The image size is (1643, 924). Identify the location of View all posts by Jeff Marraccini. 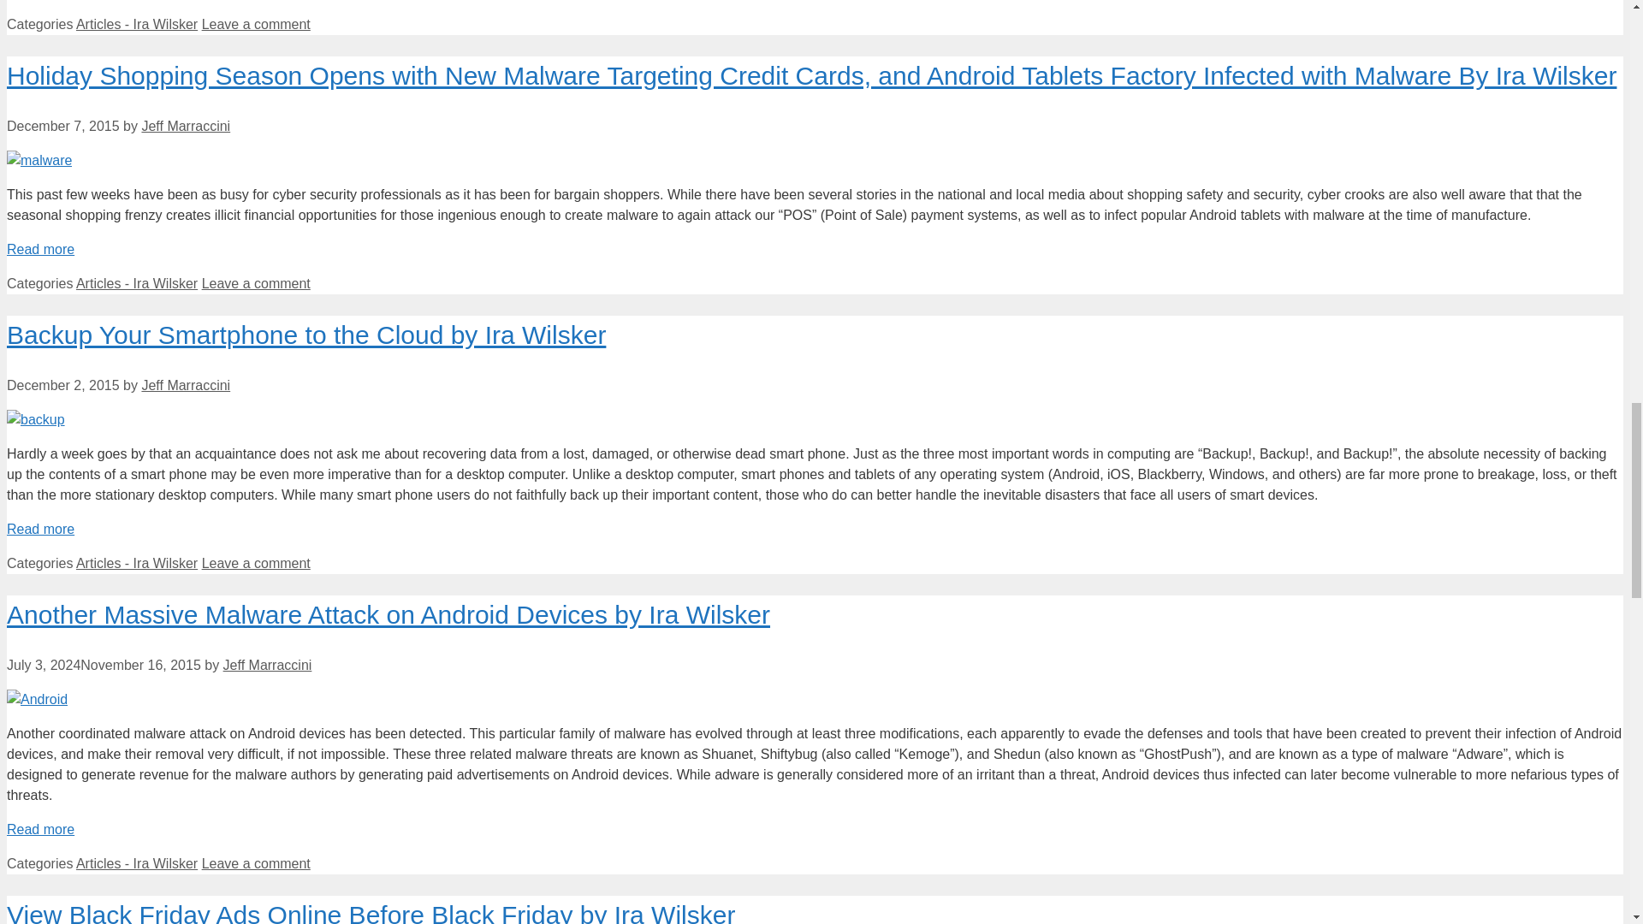
(185, 126).